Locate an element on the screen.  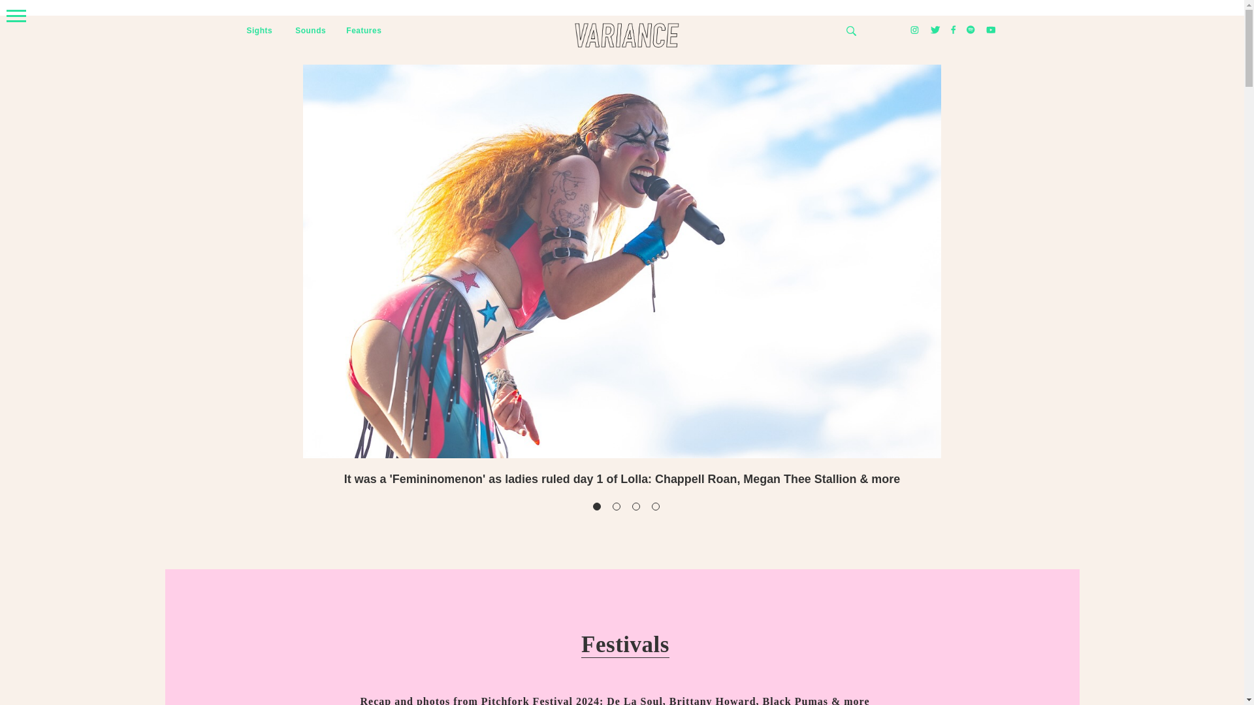
Features is located at coordinates (363, 31).